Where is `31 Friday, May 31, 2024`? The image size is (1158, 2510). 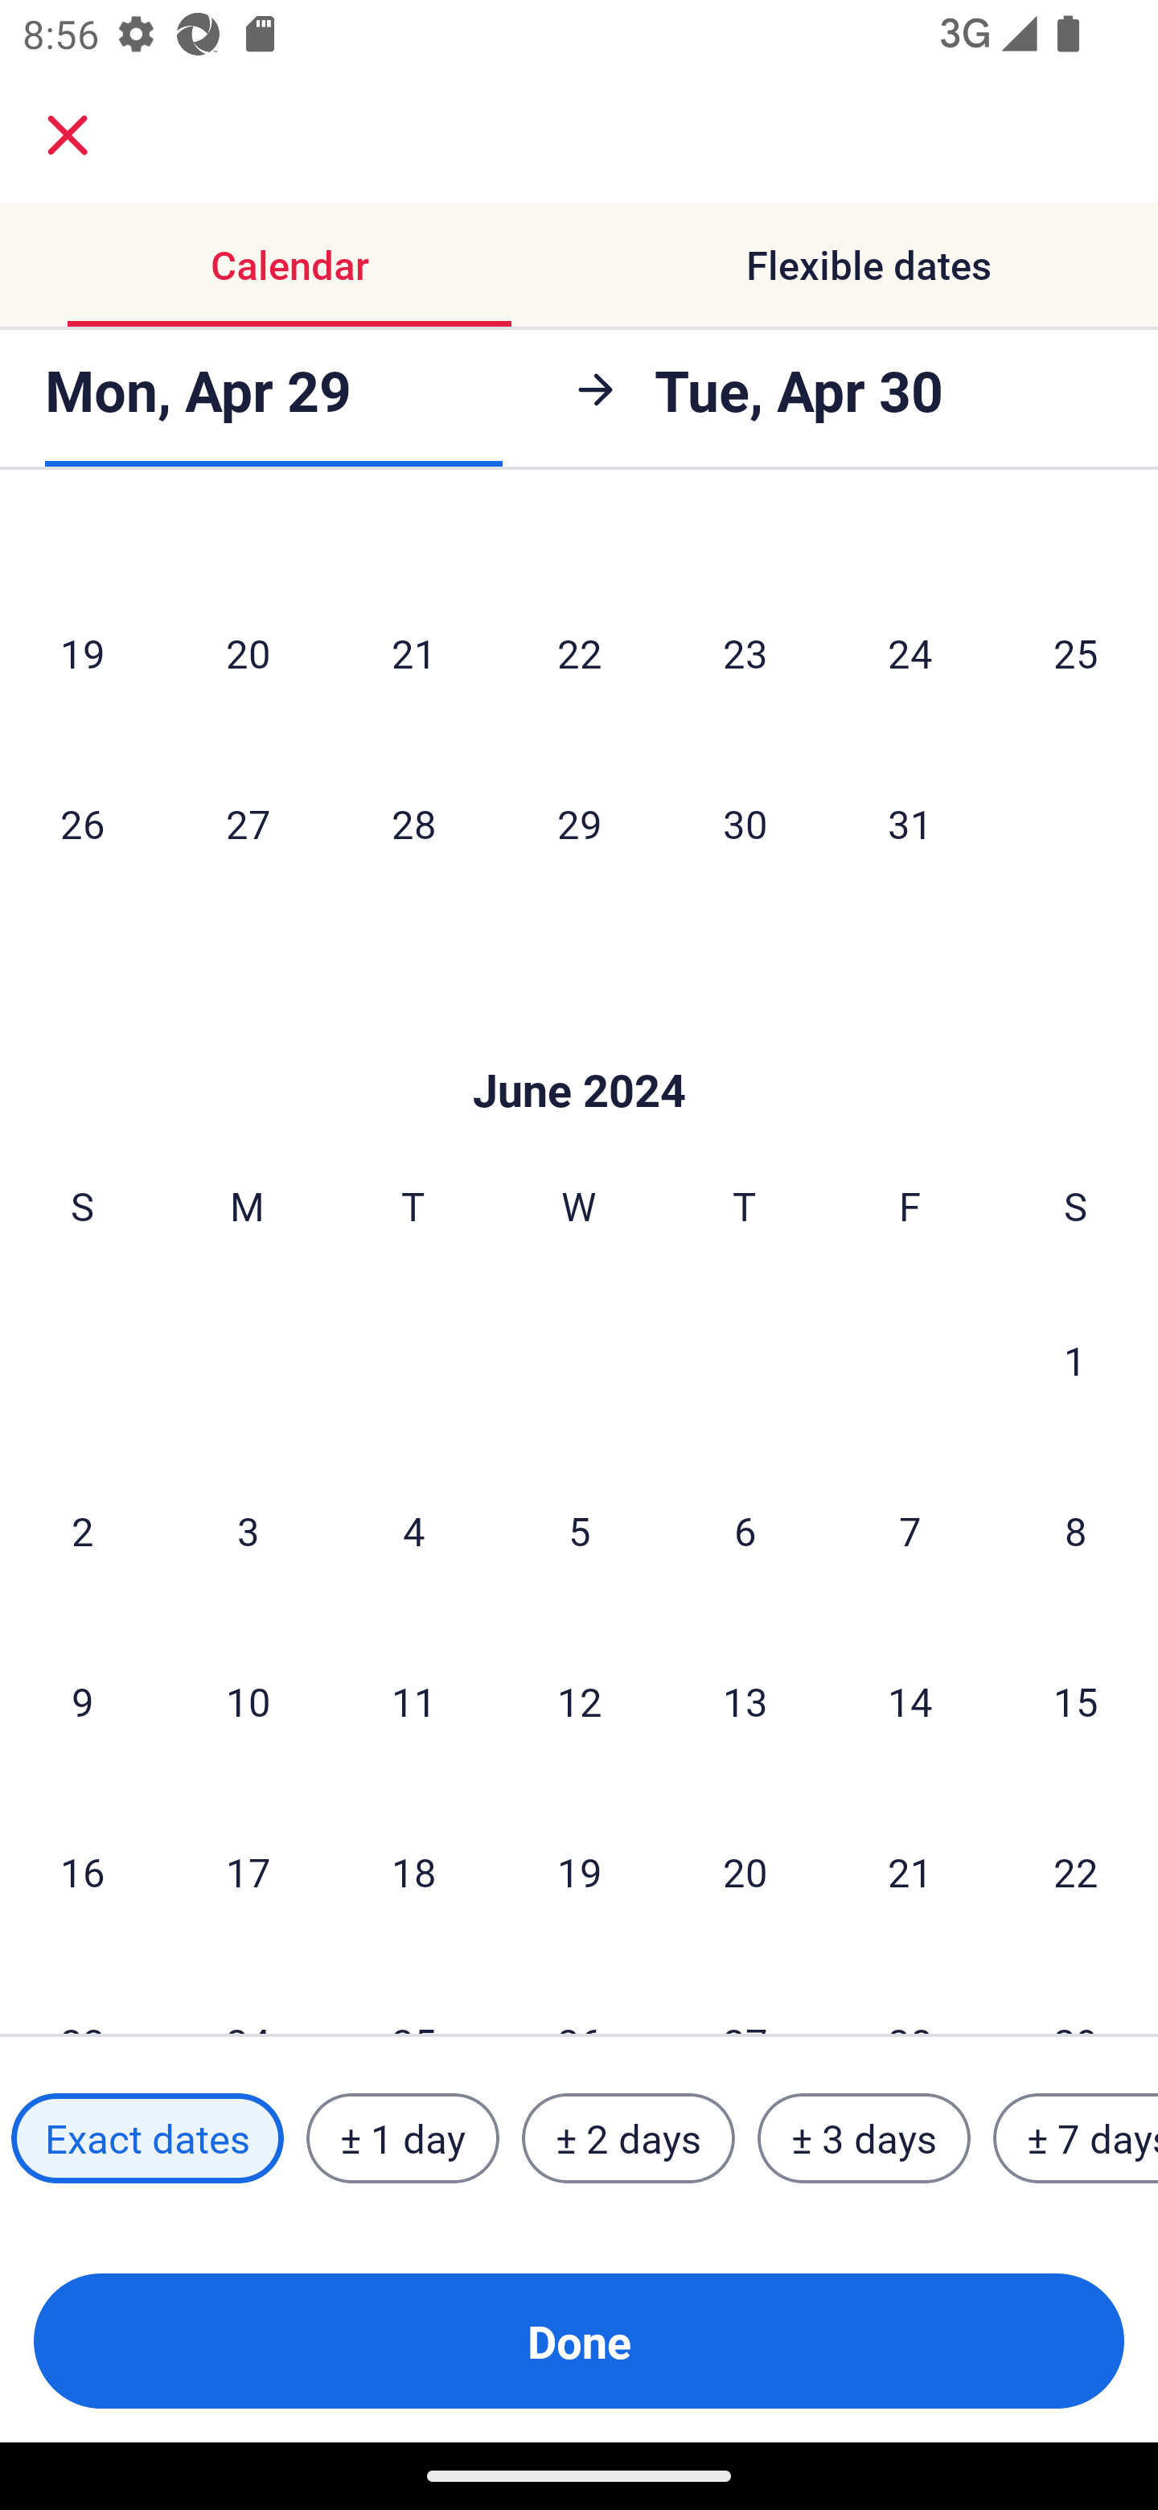 31 Friday, May 31, 2024 is located at coordinates (910, 823).